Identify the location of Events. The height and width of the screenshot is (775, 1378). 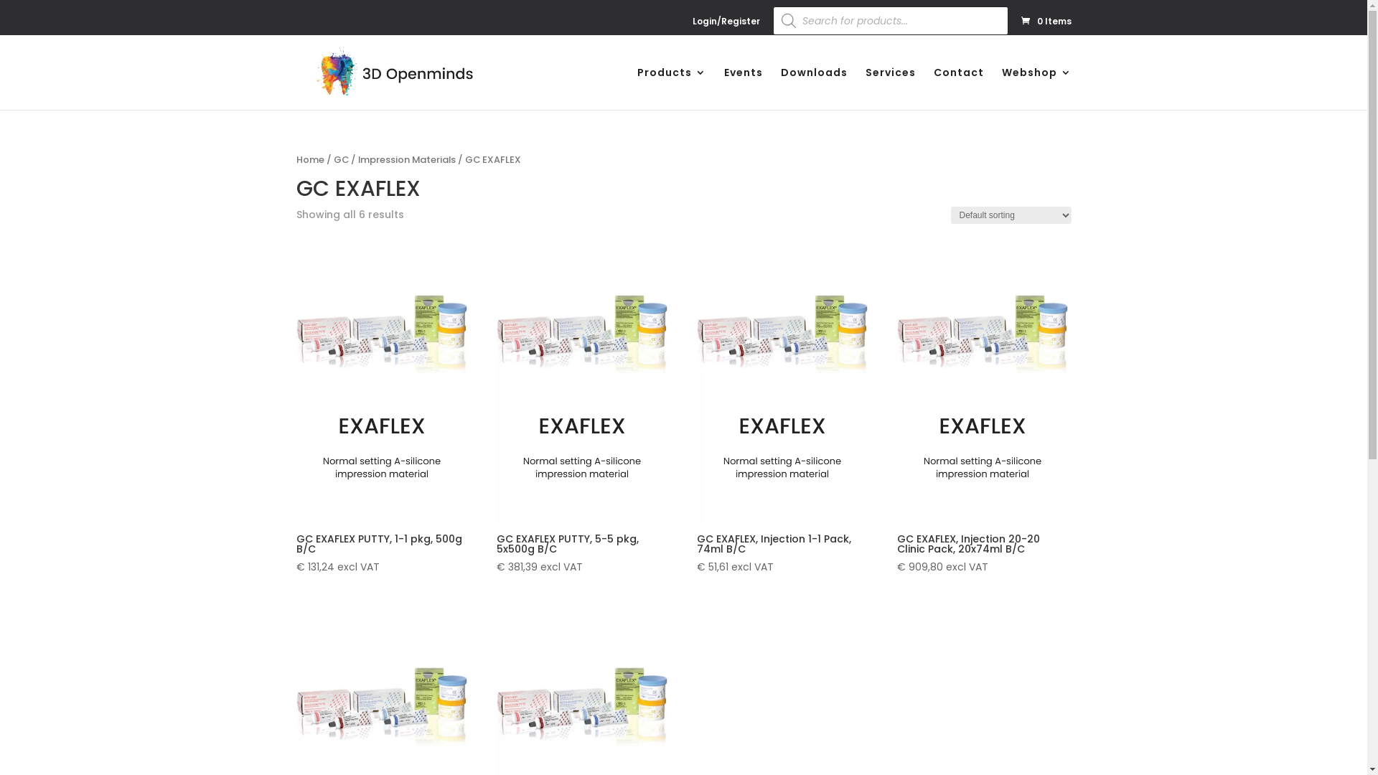
(743, 89).